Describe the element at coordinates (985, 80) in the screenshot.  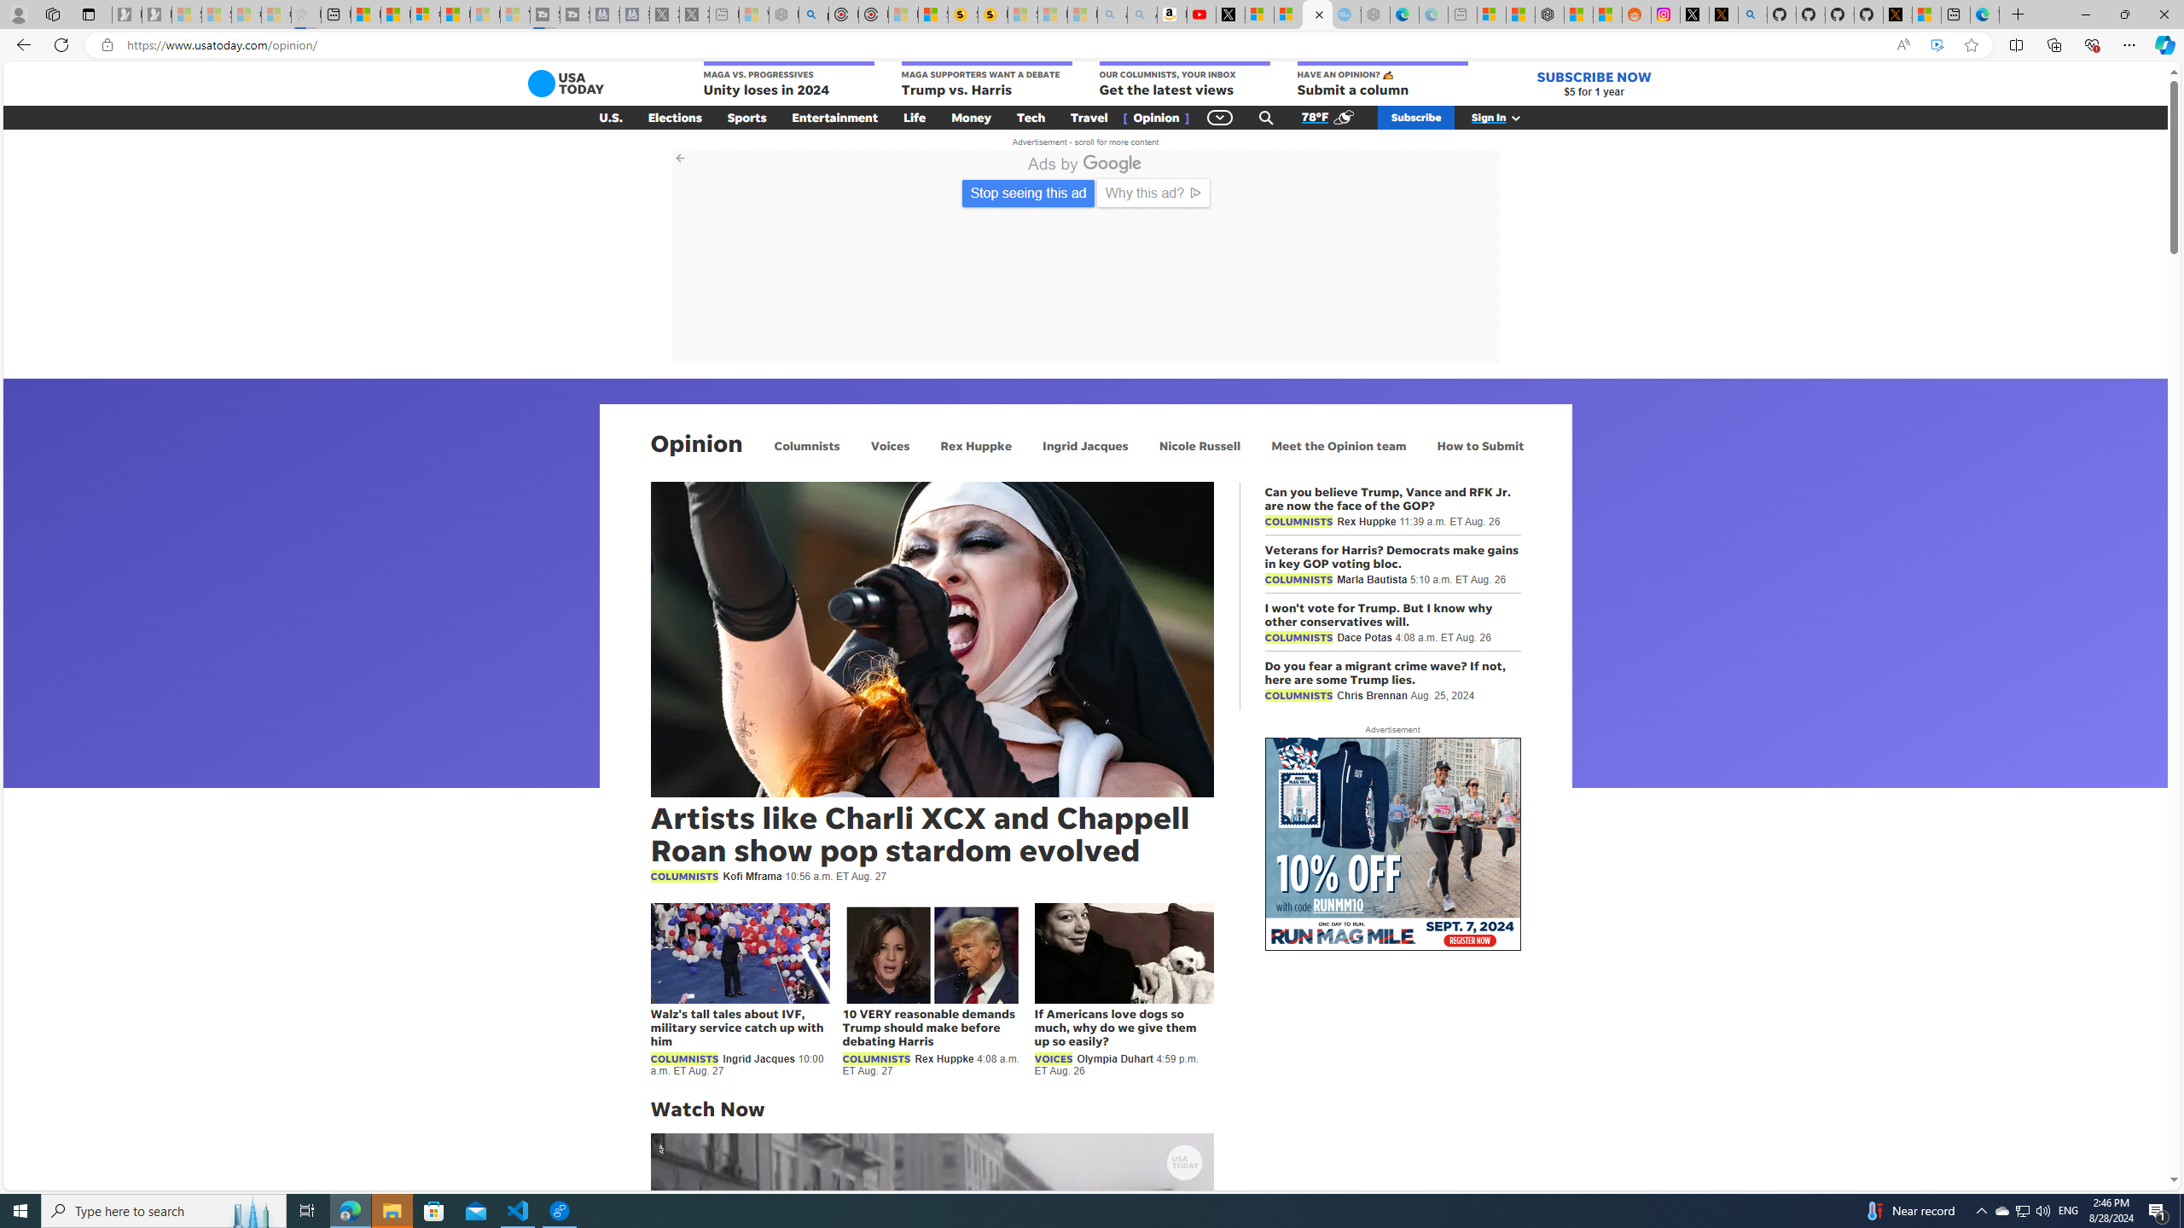
I see `MAGA SUPPORTERS WANT A DEBATE Trump vs. Harris` at that location.